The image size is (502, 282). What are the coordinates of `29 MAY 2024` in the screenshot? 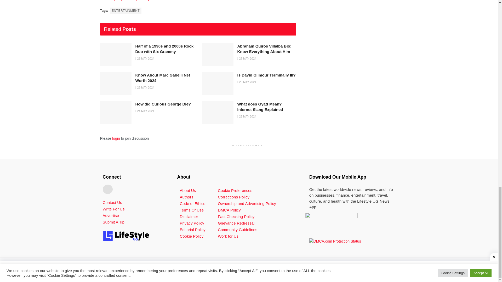 It's located at (145, 58).